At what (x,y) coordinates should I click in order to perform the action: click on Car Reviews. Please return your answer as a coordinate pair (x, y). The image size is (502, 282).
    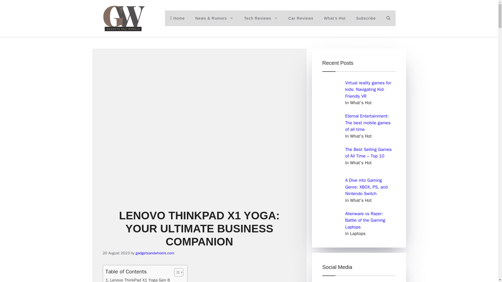
    Looking at the image, I should click on (301, 18).